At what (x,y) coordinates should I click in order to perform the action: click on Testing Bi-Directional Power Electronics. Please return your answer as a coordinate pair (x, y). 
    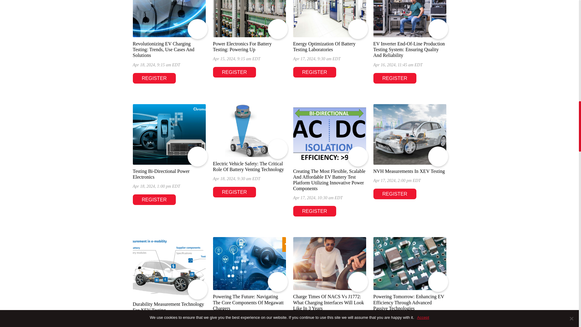
    Looking at the image, I should click on (169, 134).